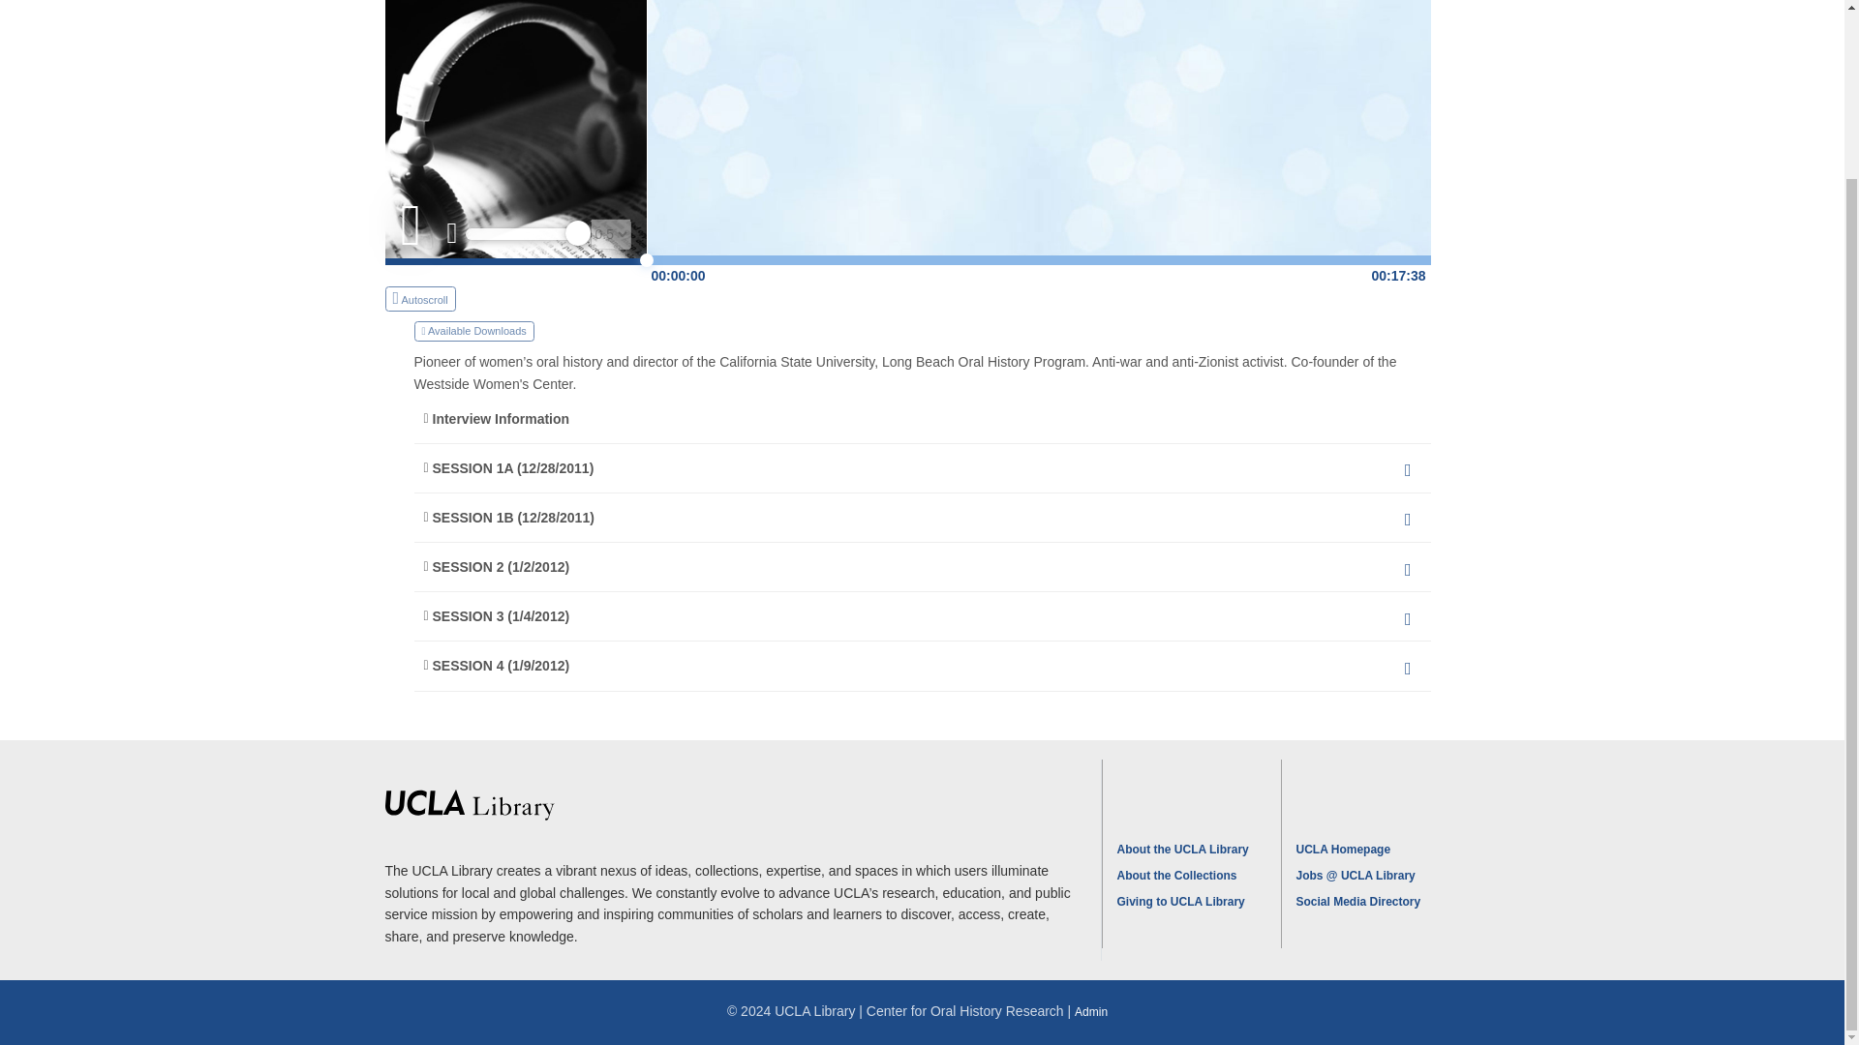 This screenshot has width=1859, height=1045. What do you see at coordinates (420, 298) in the screenshot?
I see ` Autoscroll` at bounding box center [420, 298].